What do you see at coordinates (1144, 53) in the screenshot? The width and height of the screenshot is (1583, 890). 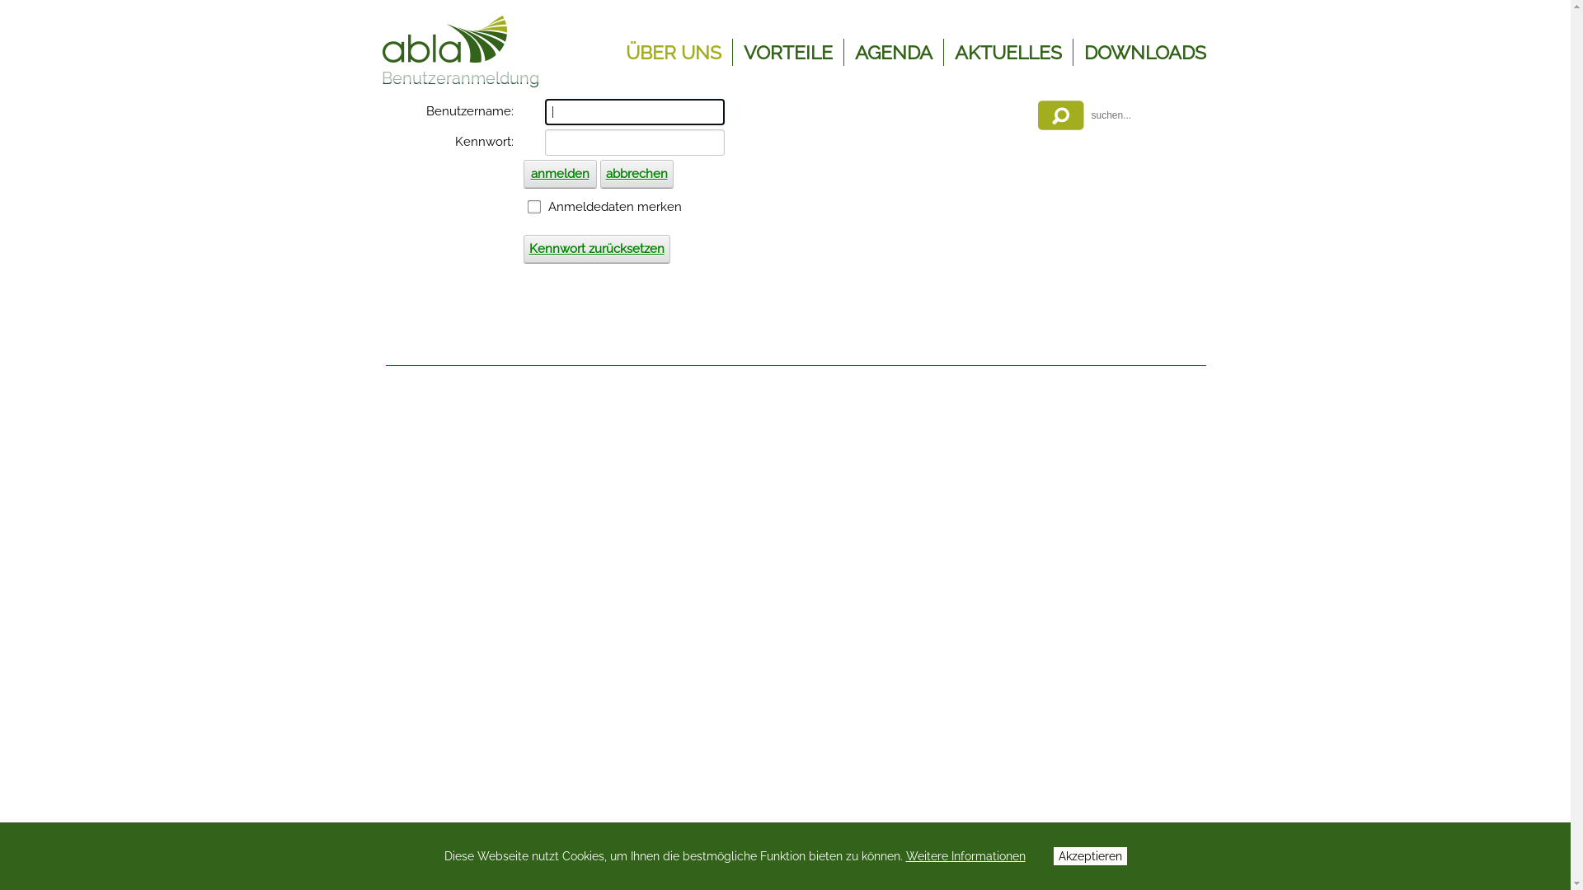 I see `DOWNLOADS` at bounding box center [1144, 53].